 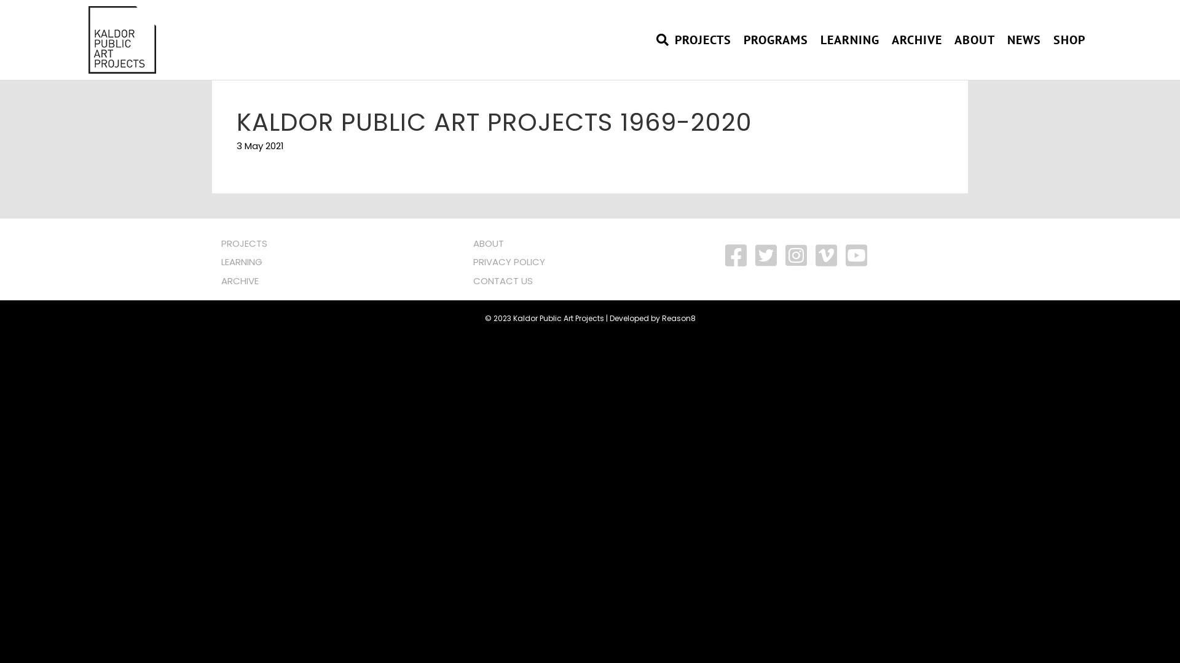 I want to click on ARCHIVE, so click(x=240, y=280).